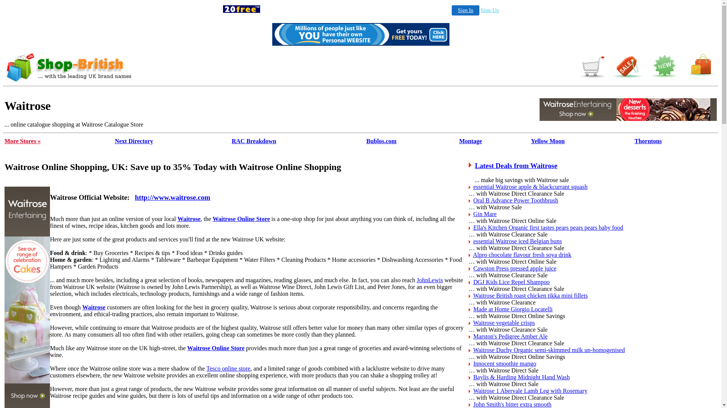 Image resolution: width=727 pixels, height=408 pixels. What do you see at coordinates (241, 219) in the screenshot?
I see `Waitrose Online Store` at bounding box center [241, 219].